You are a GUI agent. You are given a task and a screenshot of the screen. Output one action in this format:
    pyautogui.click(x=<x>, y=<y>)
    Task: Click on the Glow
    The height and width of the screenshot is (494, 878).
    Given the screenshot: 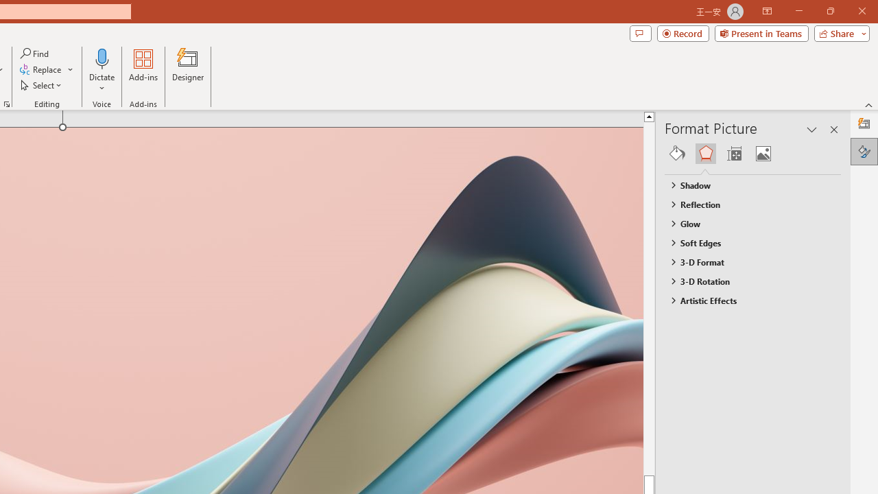 What is the action you would take?
    pyautogui.click(x=746, y=223)
    